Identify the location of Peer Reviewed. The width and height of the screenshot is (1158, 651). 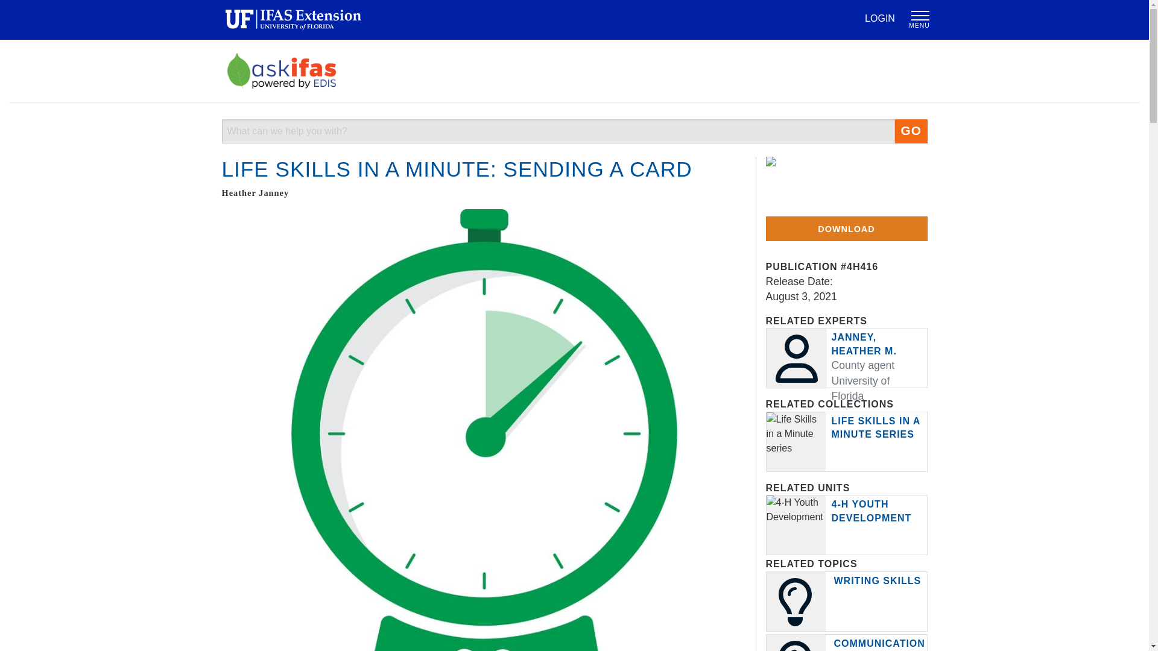
(826, 182).